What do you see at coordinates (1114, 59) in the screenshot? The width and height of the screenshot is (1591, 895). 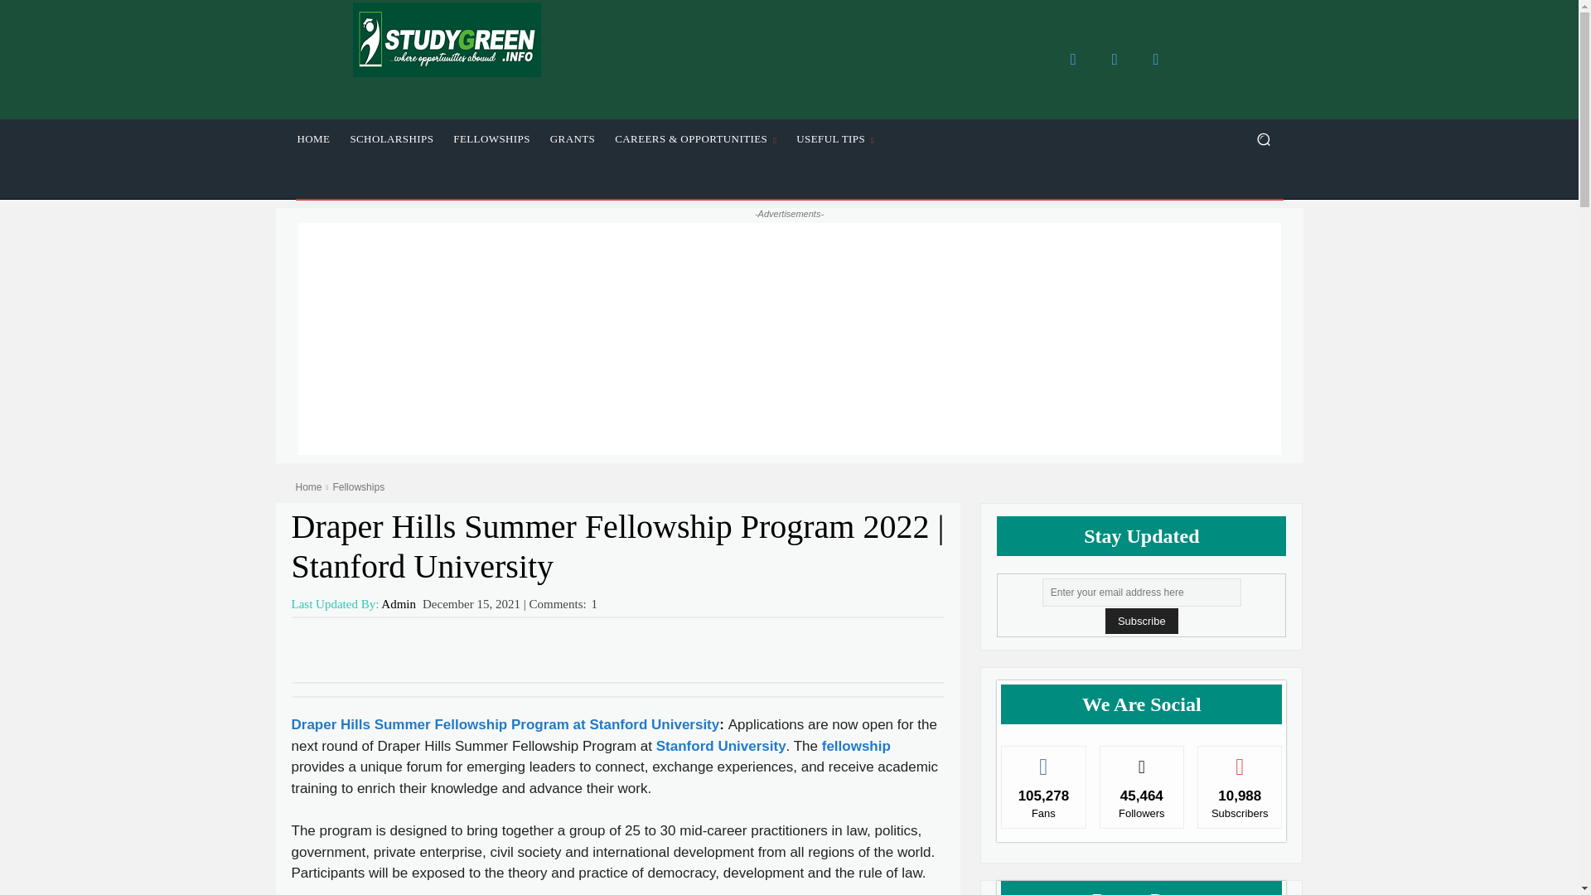 I see `Twitter` at bounding box center [1114, 59].